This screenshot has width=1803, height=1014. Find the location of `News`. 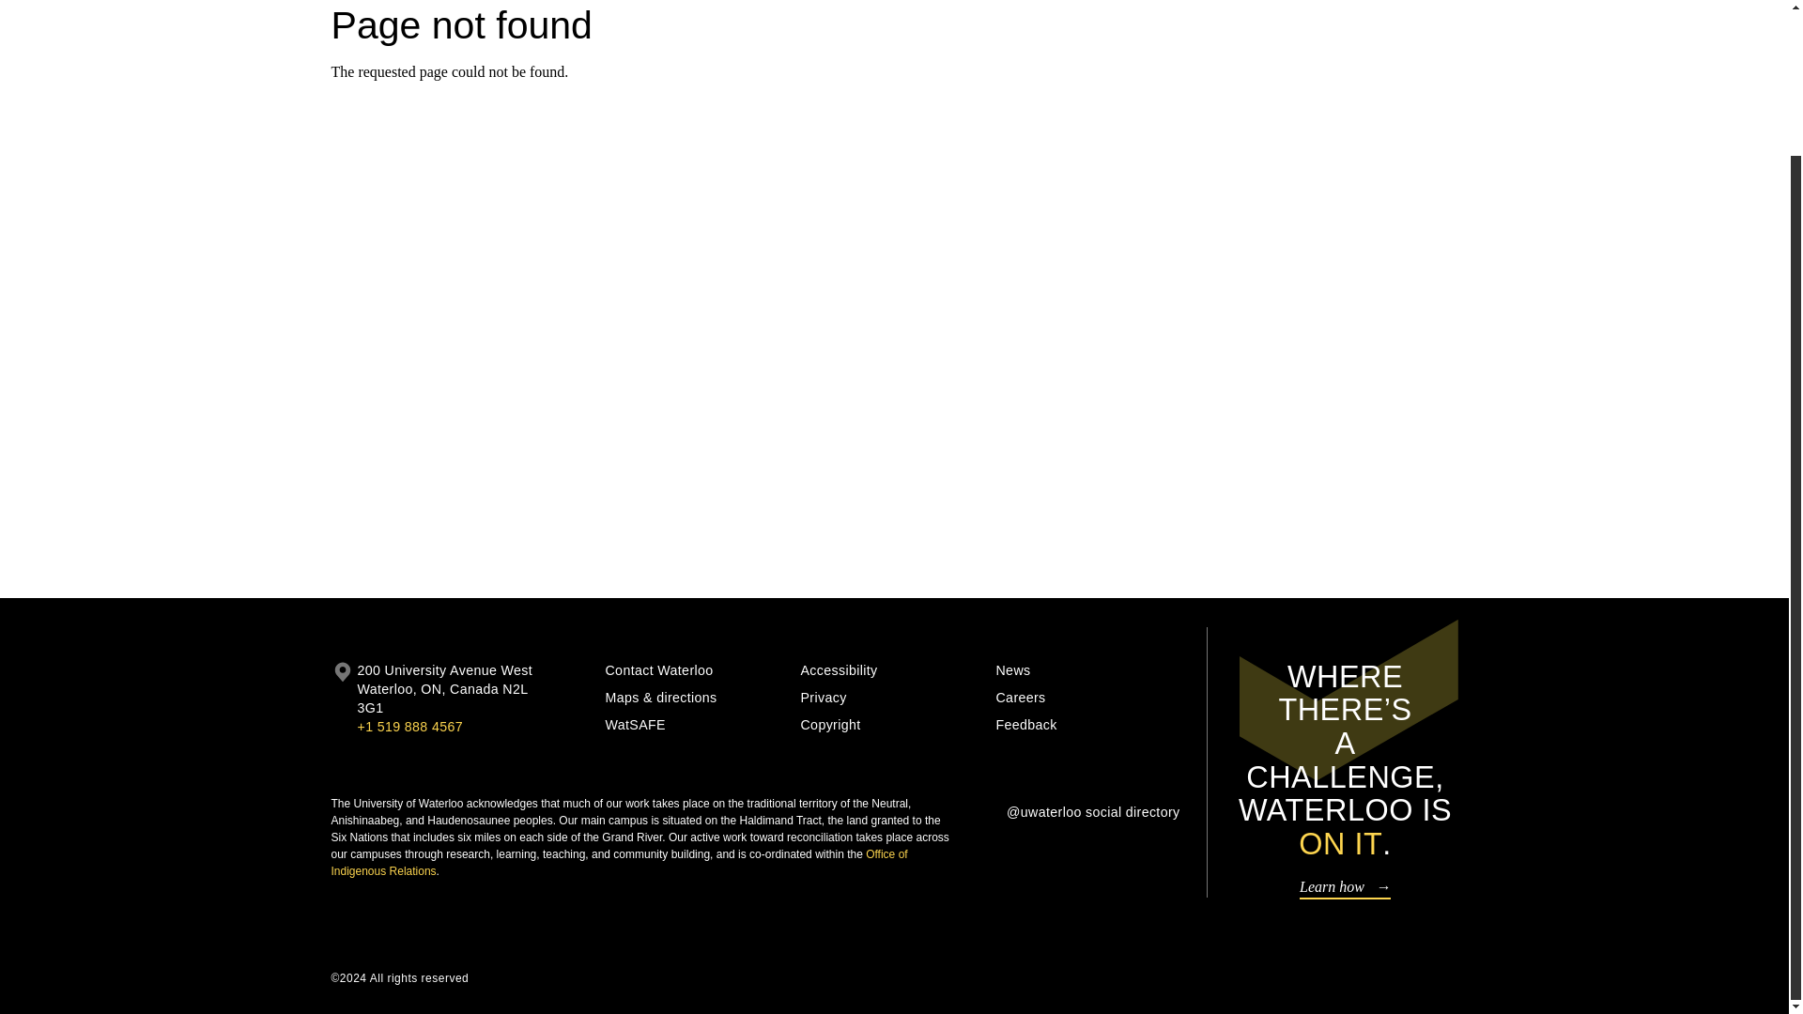

News is located at coordinates (1086, 670).